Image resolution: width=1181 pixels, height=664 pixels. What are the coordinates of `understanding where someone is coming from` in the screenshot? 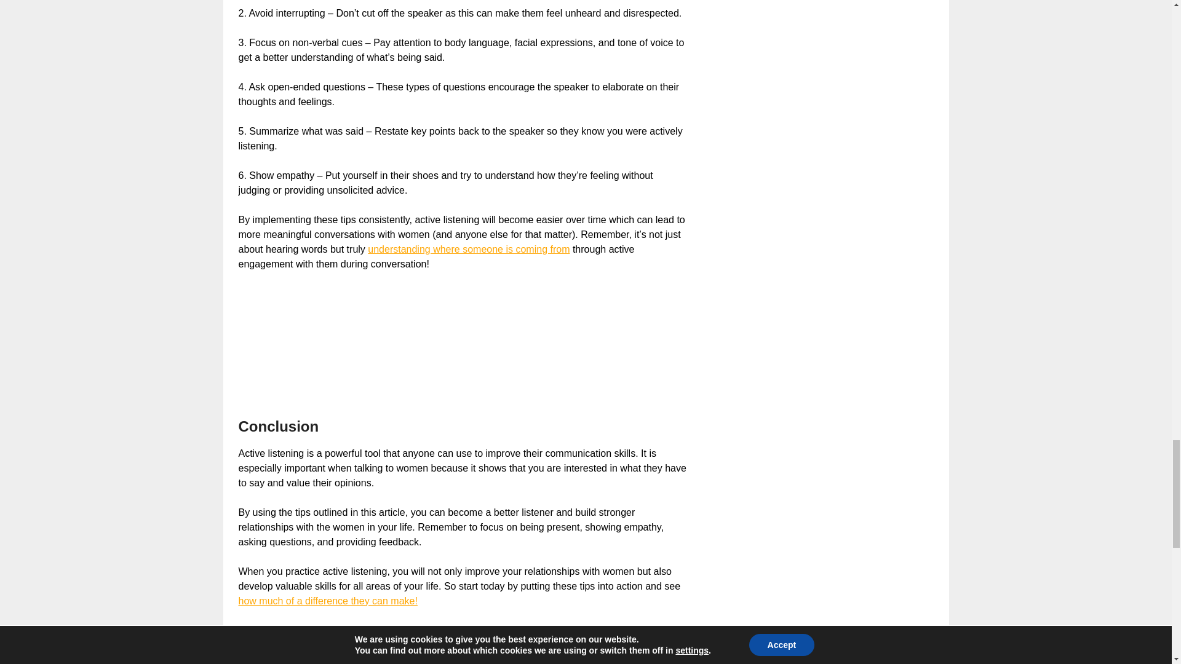 It's located at (468, 249).